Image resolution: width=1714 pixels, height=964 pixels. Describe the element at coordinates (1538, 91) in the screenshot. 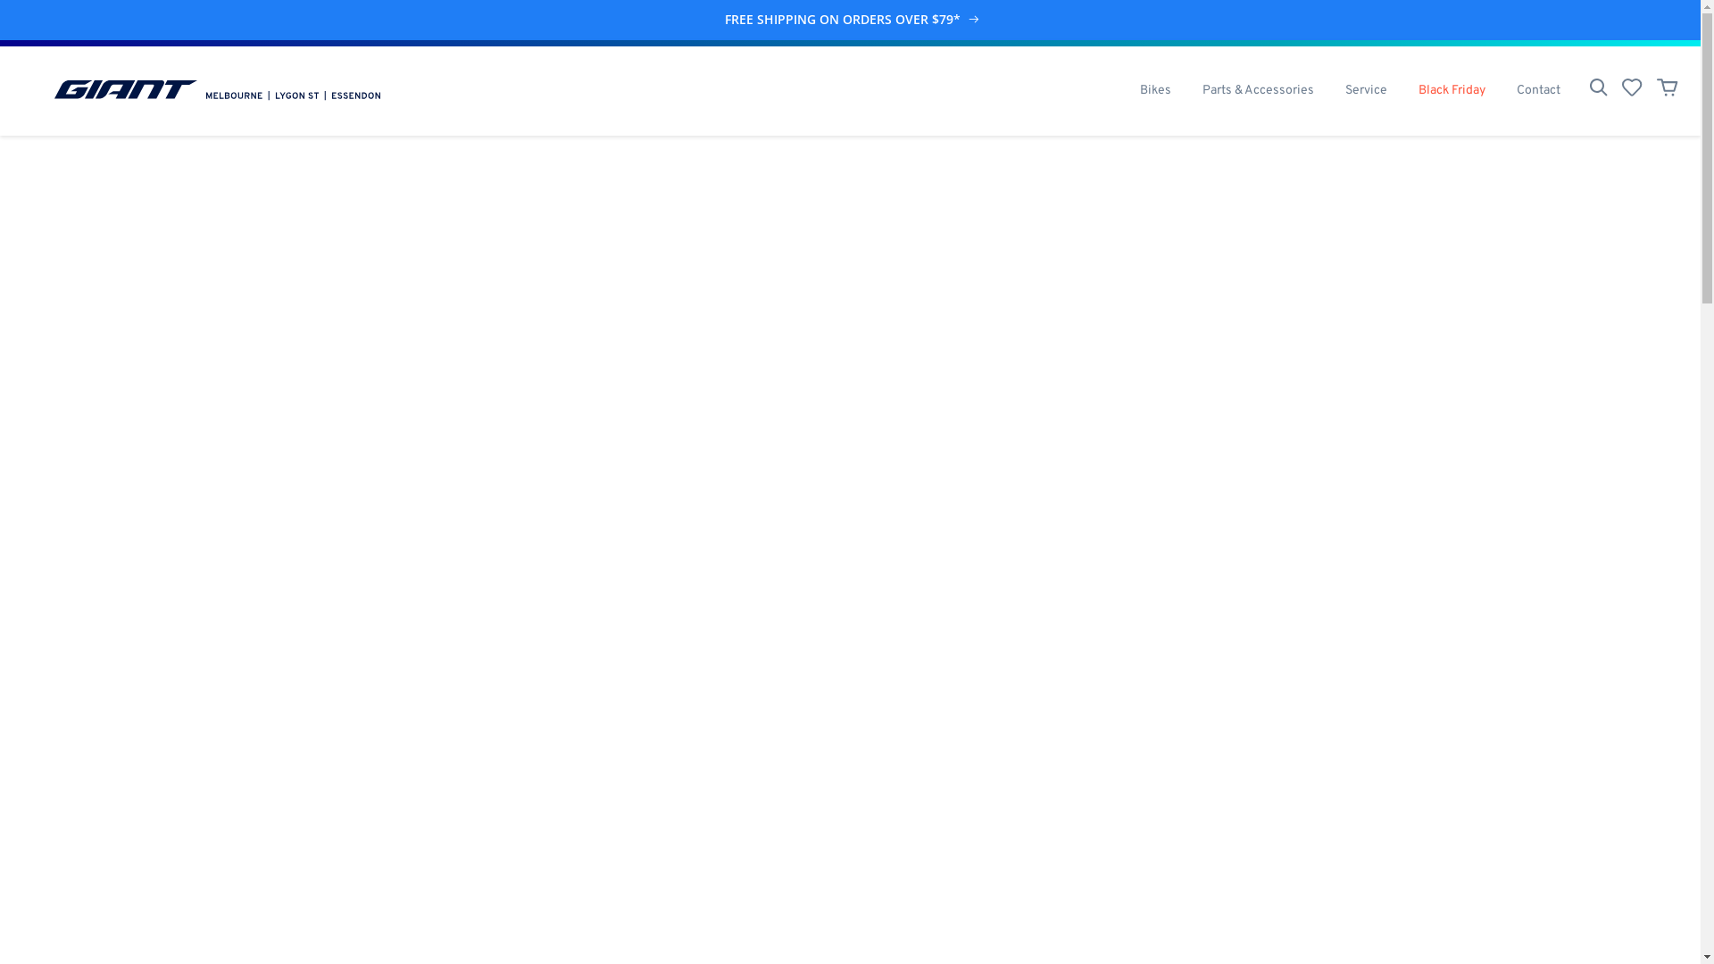

I see `Contact` at that location.